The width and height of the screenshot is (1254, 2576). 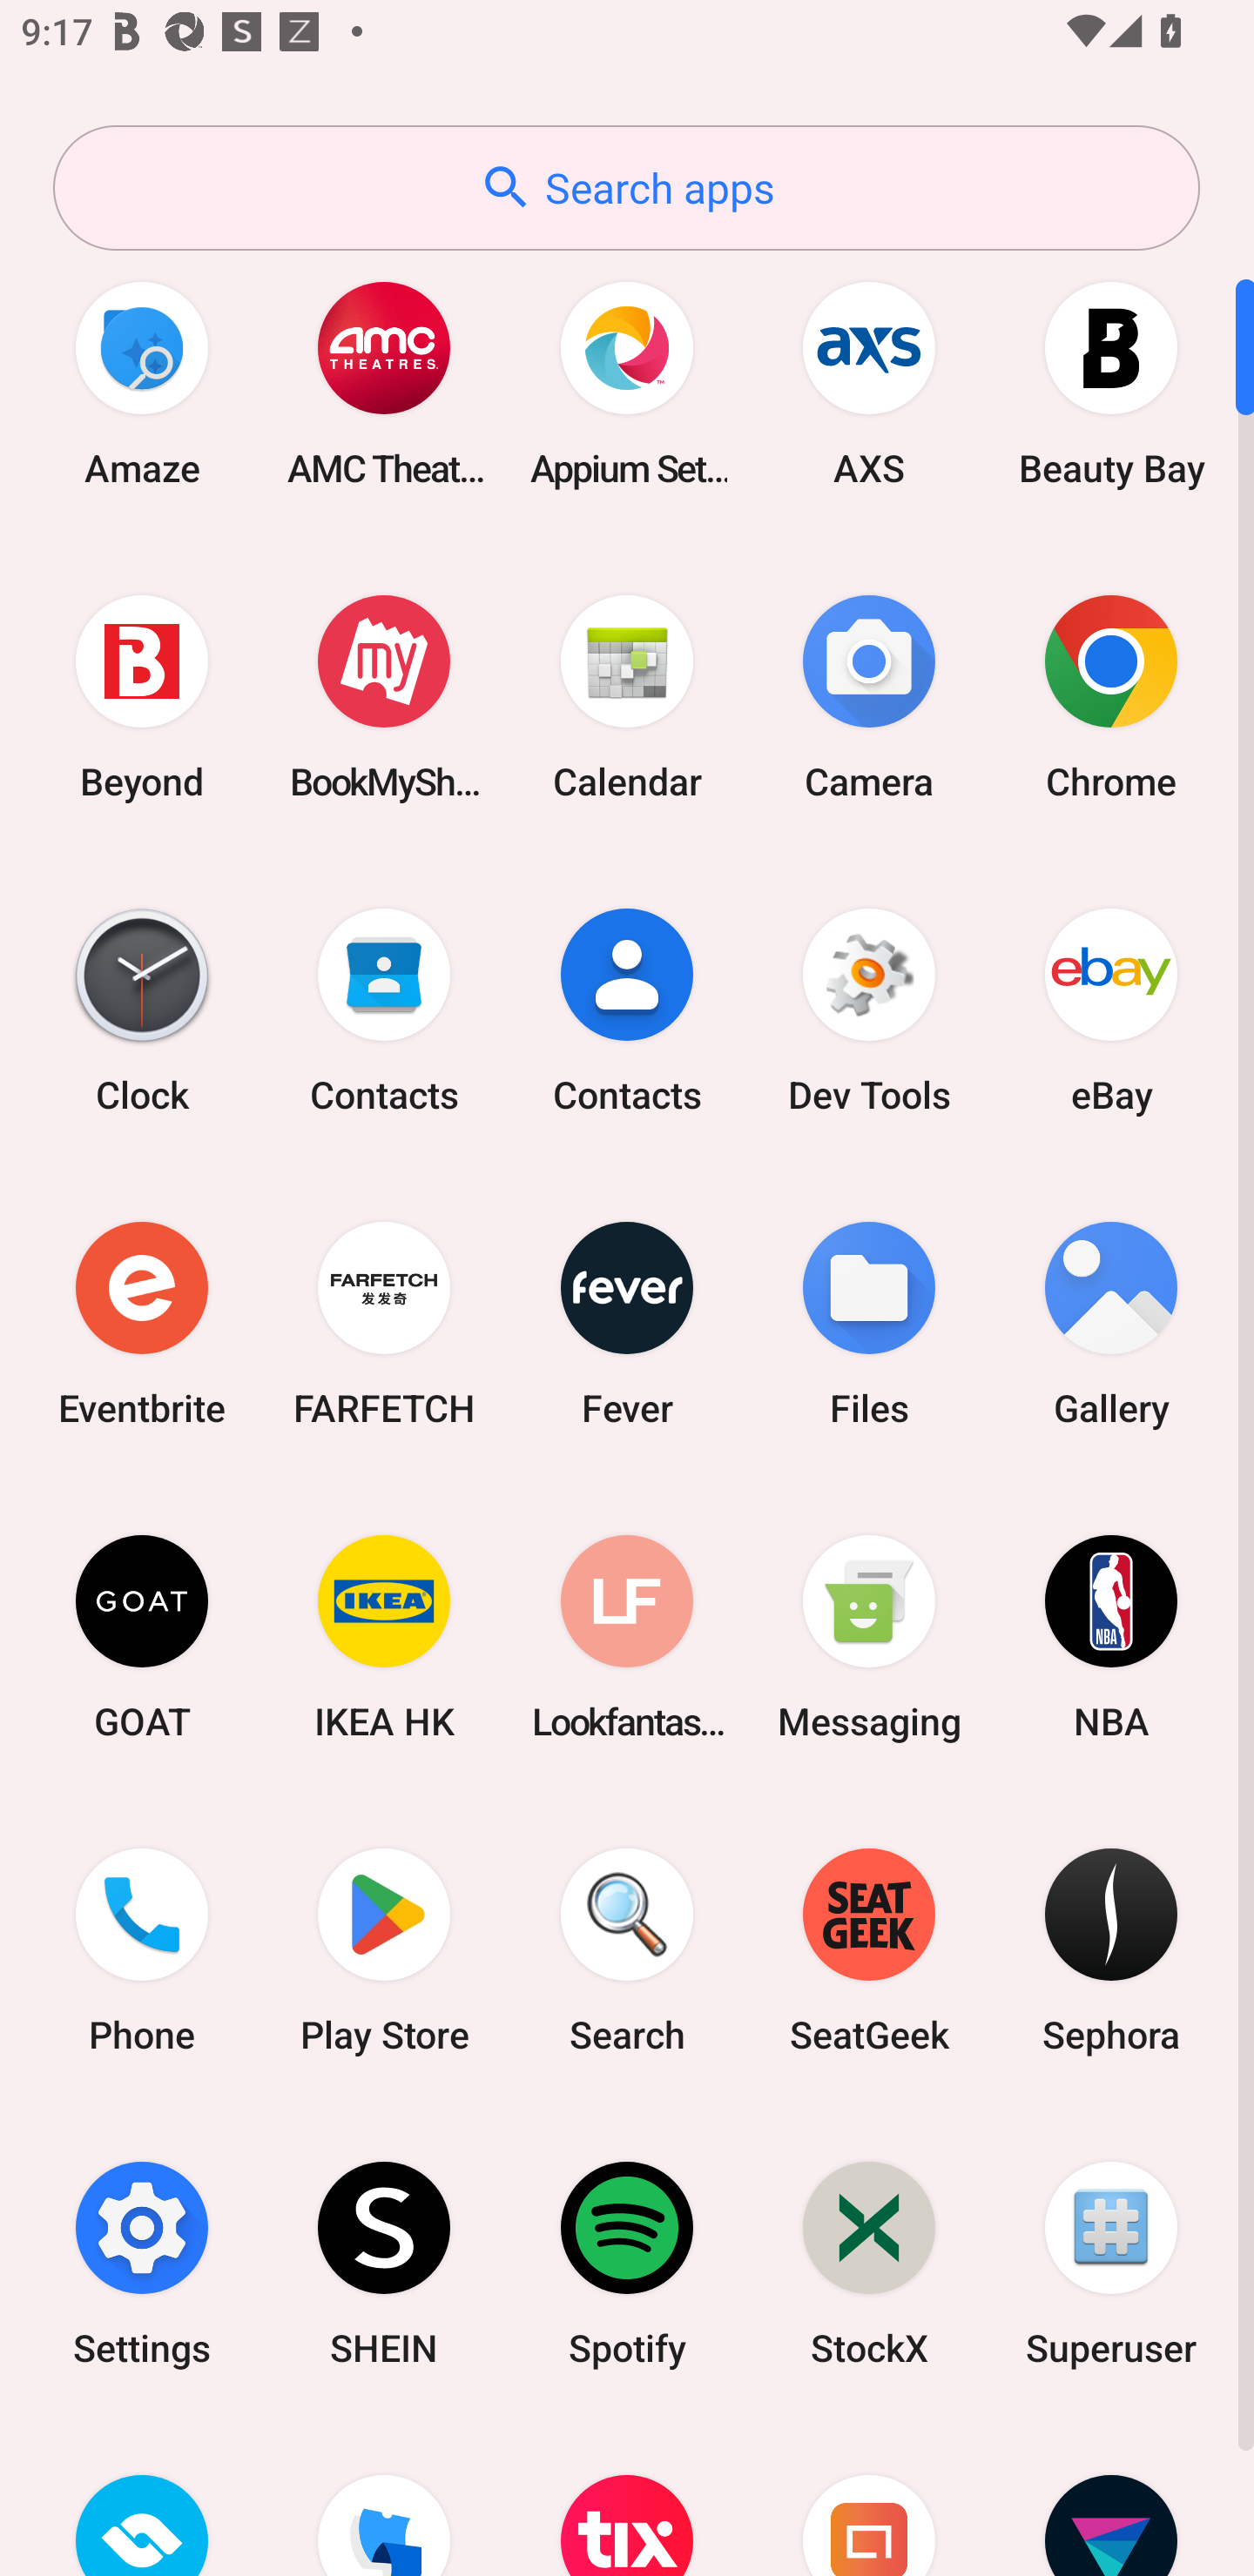 I want to click on NBA, so click(x=1111, y=1636).